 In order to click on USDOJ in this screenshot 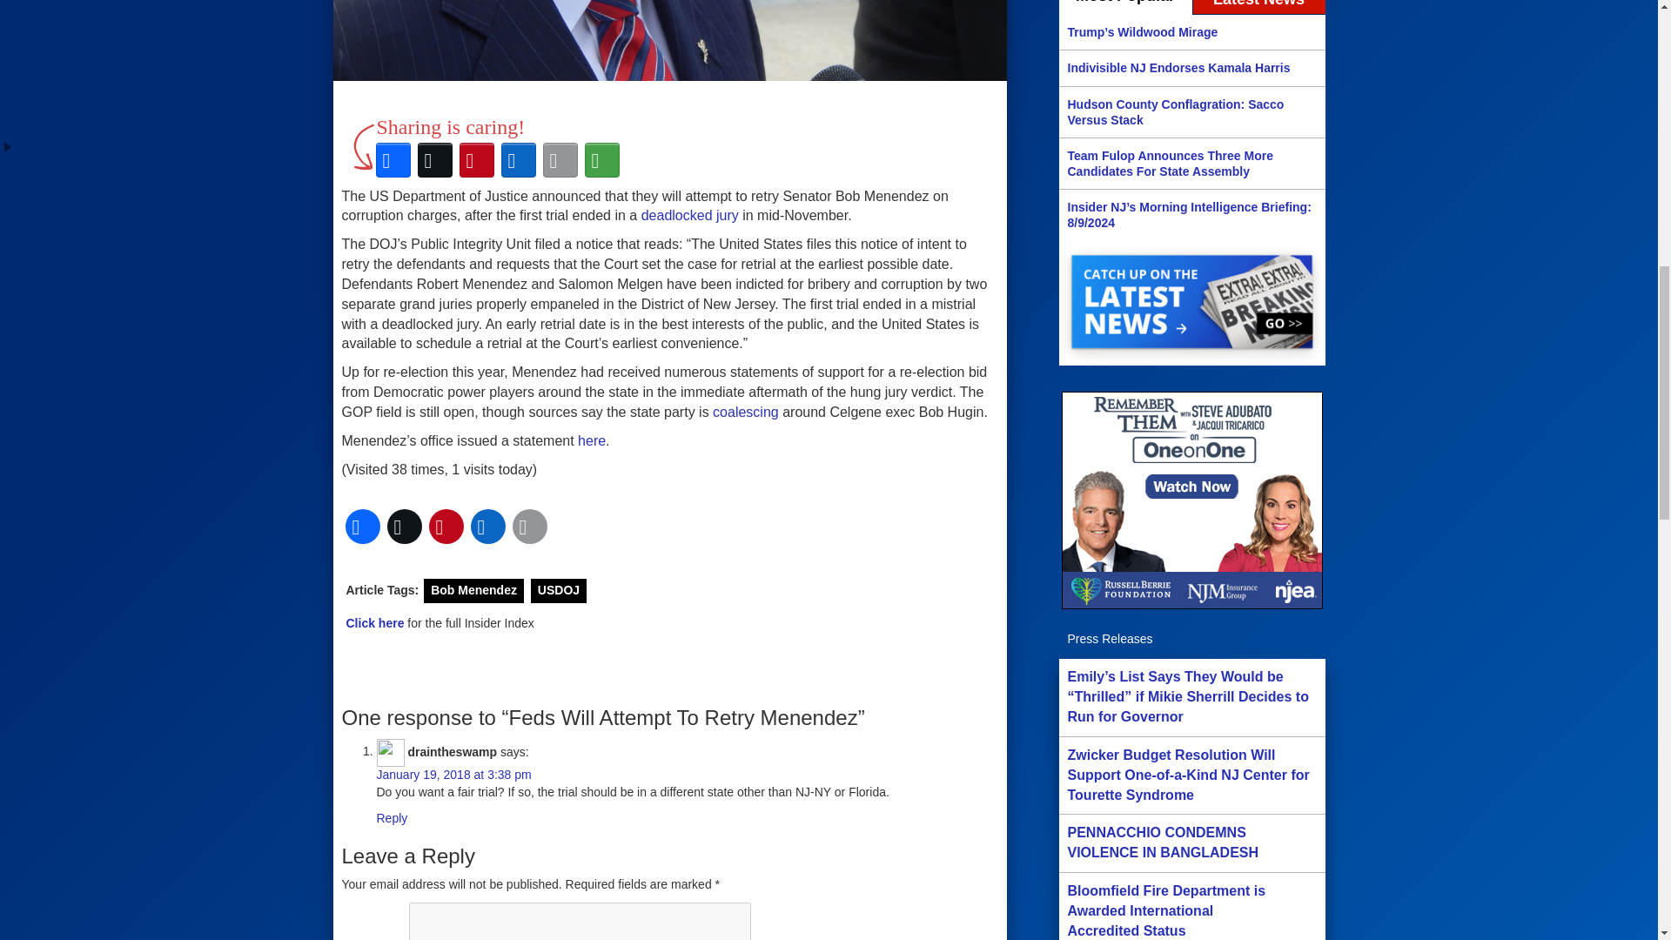, I will do `click(559, 589)`.